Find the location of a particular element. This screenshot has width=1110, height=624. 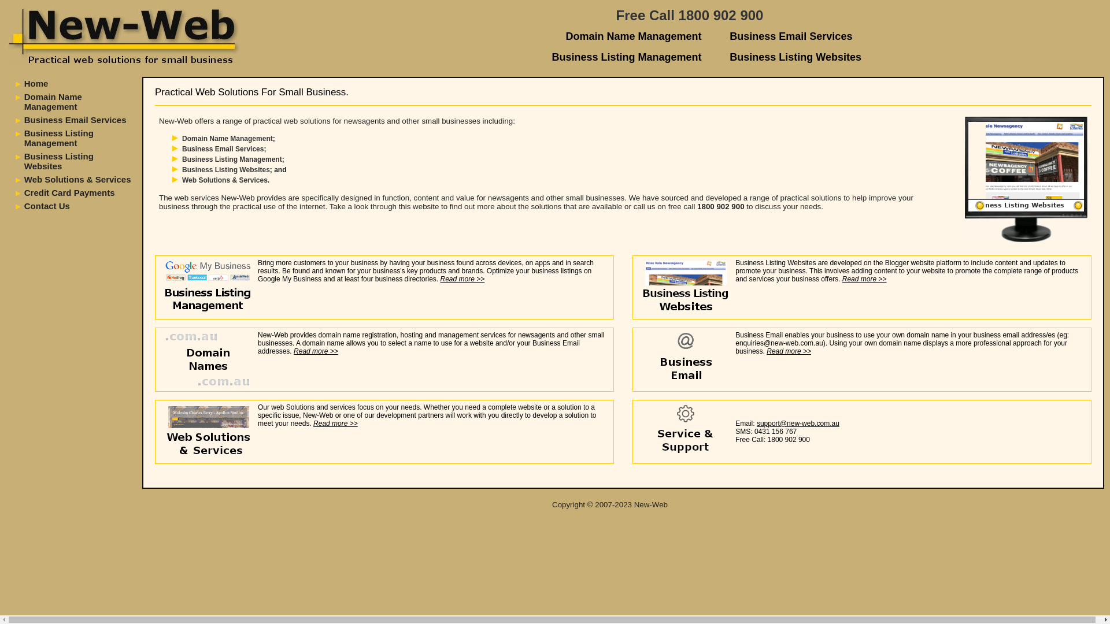

support@new-web.com.au is located at coordinates (798, 424).